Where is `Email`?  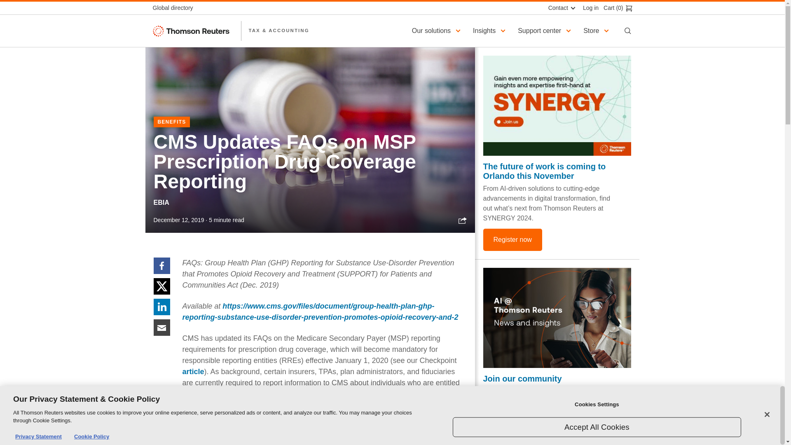 Email is located at coordinates (161, 327).